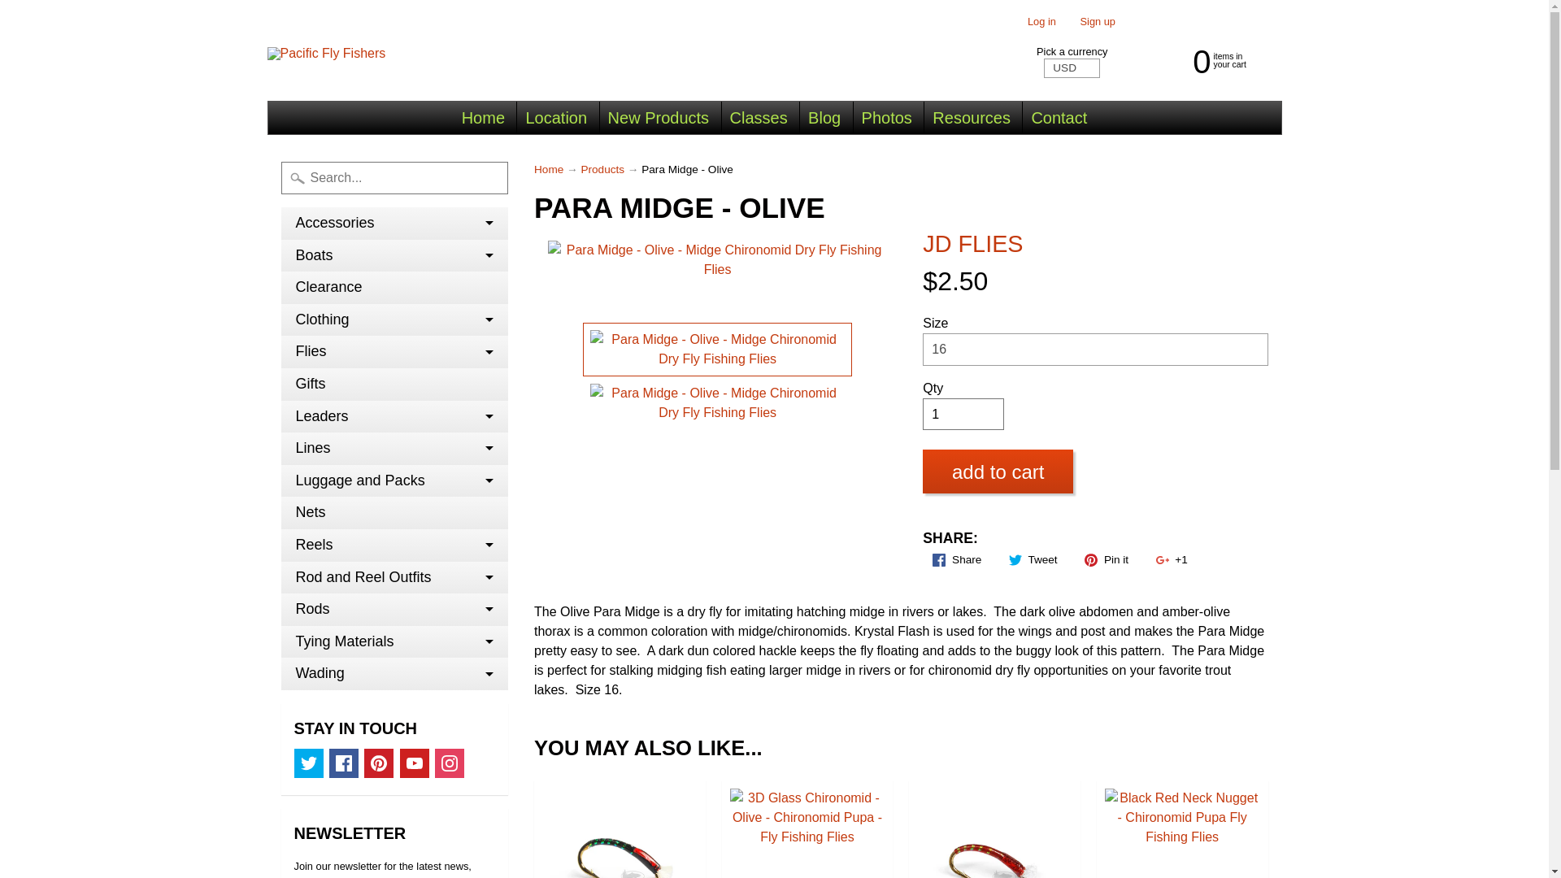 This screenshot has height=878, width=1561. I want to click on Para Midge - Olive - Midge Chironomid Dry Fly Fishing Flies, so click(717, 350).